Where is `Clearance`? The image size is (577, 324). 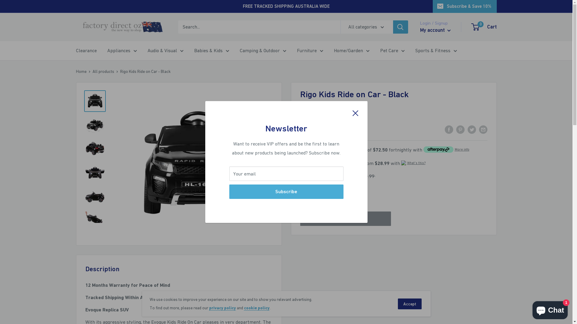
Clearance is located at coordinates (86, 51).